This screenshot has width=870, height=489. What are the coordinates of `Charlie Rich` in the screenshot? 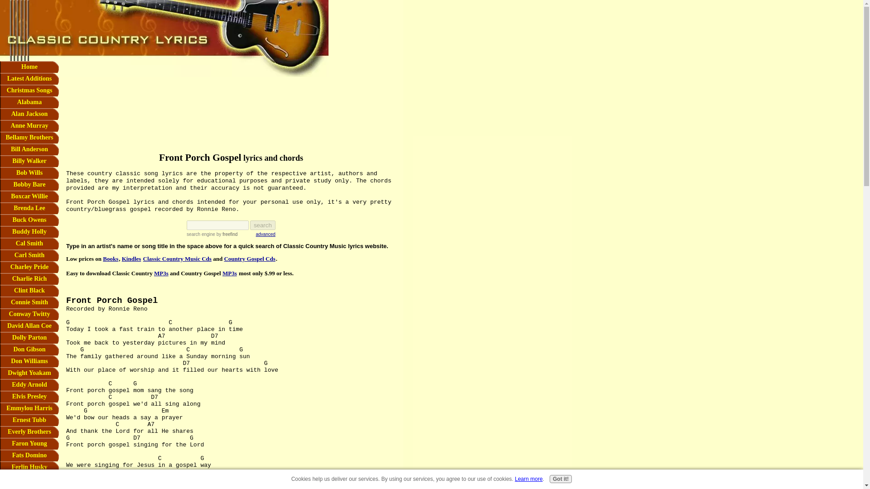 It's located at (29, 278).